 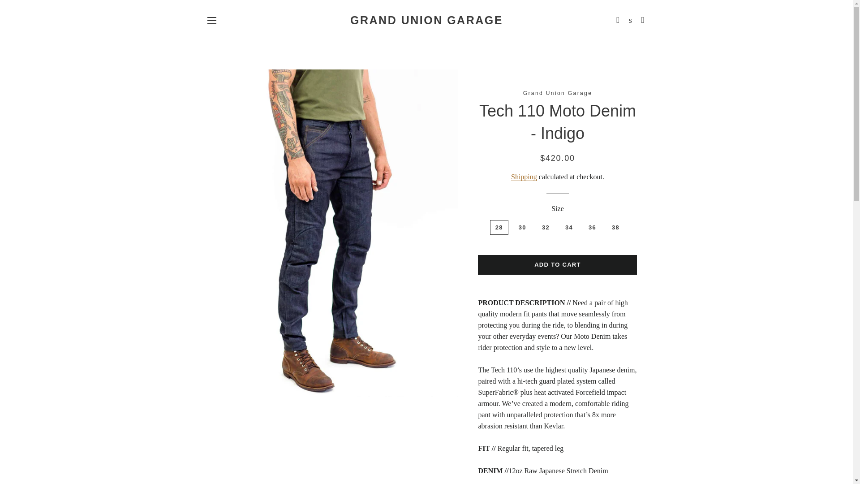 What do you see at coordinates (426, 20) in the screenshot?
I see `GRAND UNION GARAGE` at bounding box center [426, 20].